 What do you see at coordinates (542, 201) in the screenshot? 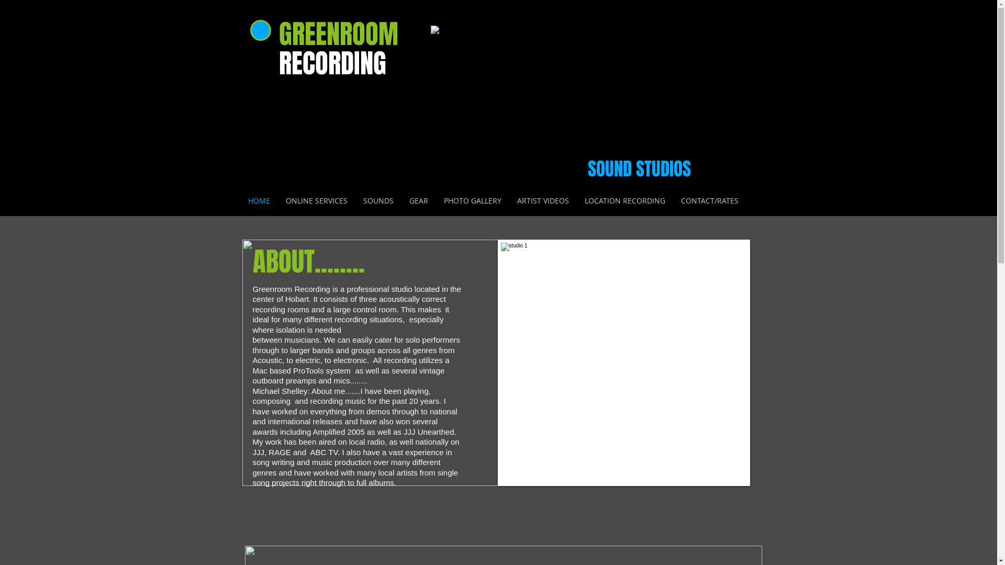
I see `ARTIST VIDEOS` at bounding box center [542, 201].